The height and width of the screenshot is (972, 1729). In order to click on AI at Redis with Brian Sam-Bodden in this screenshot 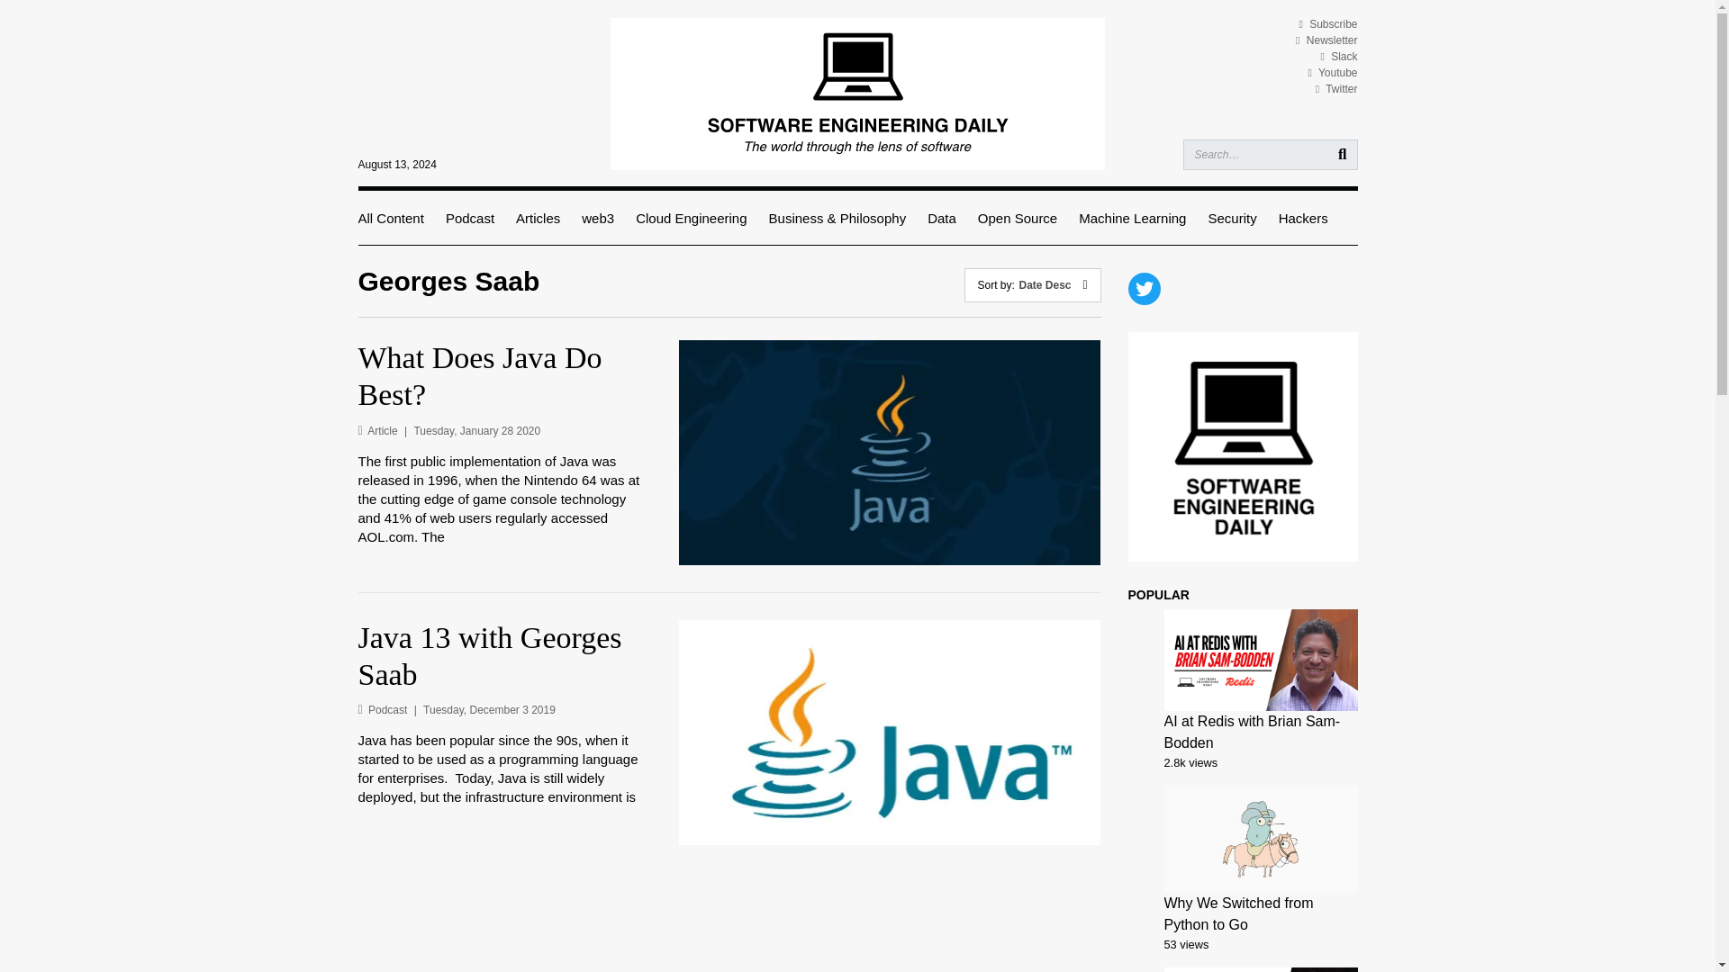, I will do `click(1252, 731)`.